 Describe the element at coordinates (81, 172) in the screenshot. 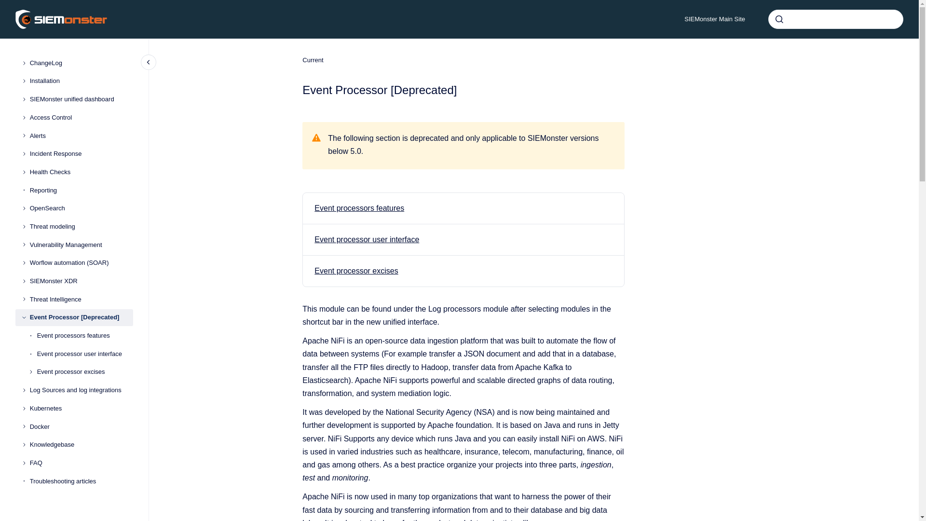

I see `Health Checks` at that location.